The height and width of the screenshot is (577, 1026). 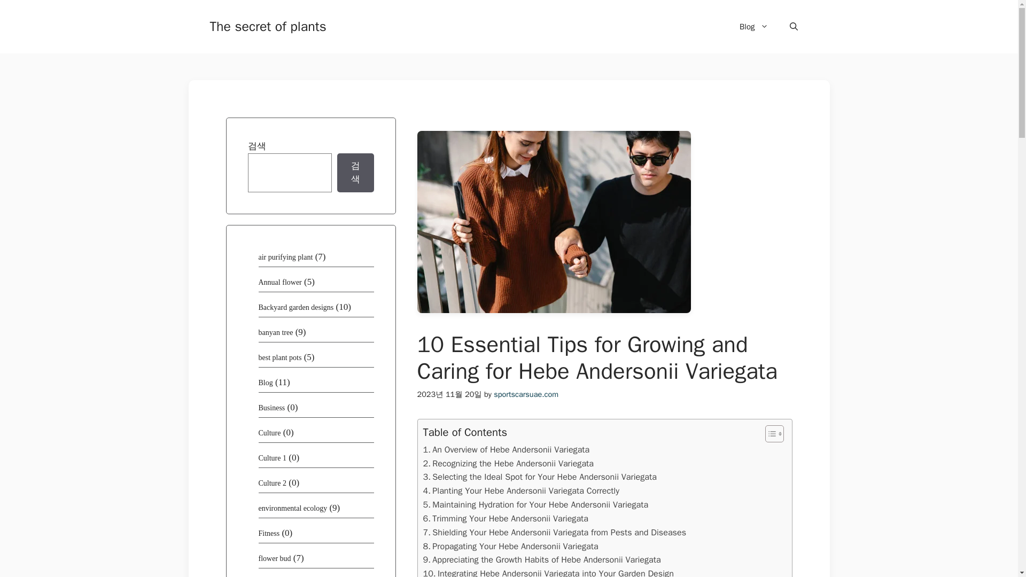 I want to click on sportscarsuae.com, so click(x=526, y=394).